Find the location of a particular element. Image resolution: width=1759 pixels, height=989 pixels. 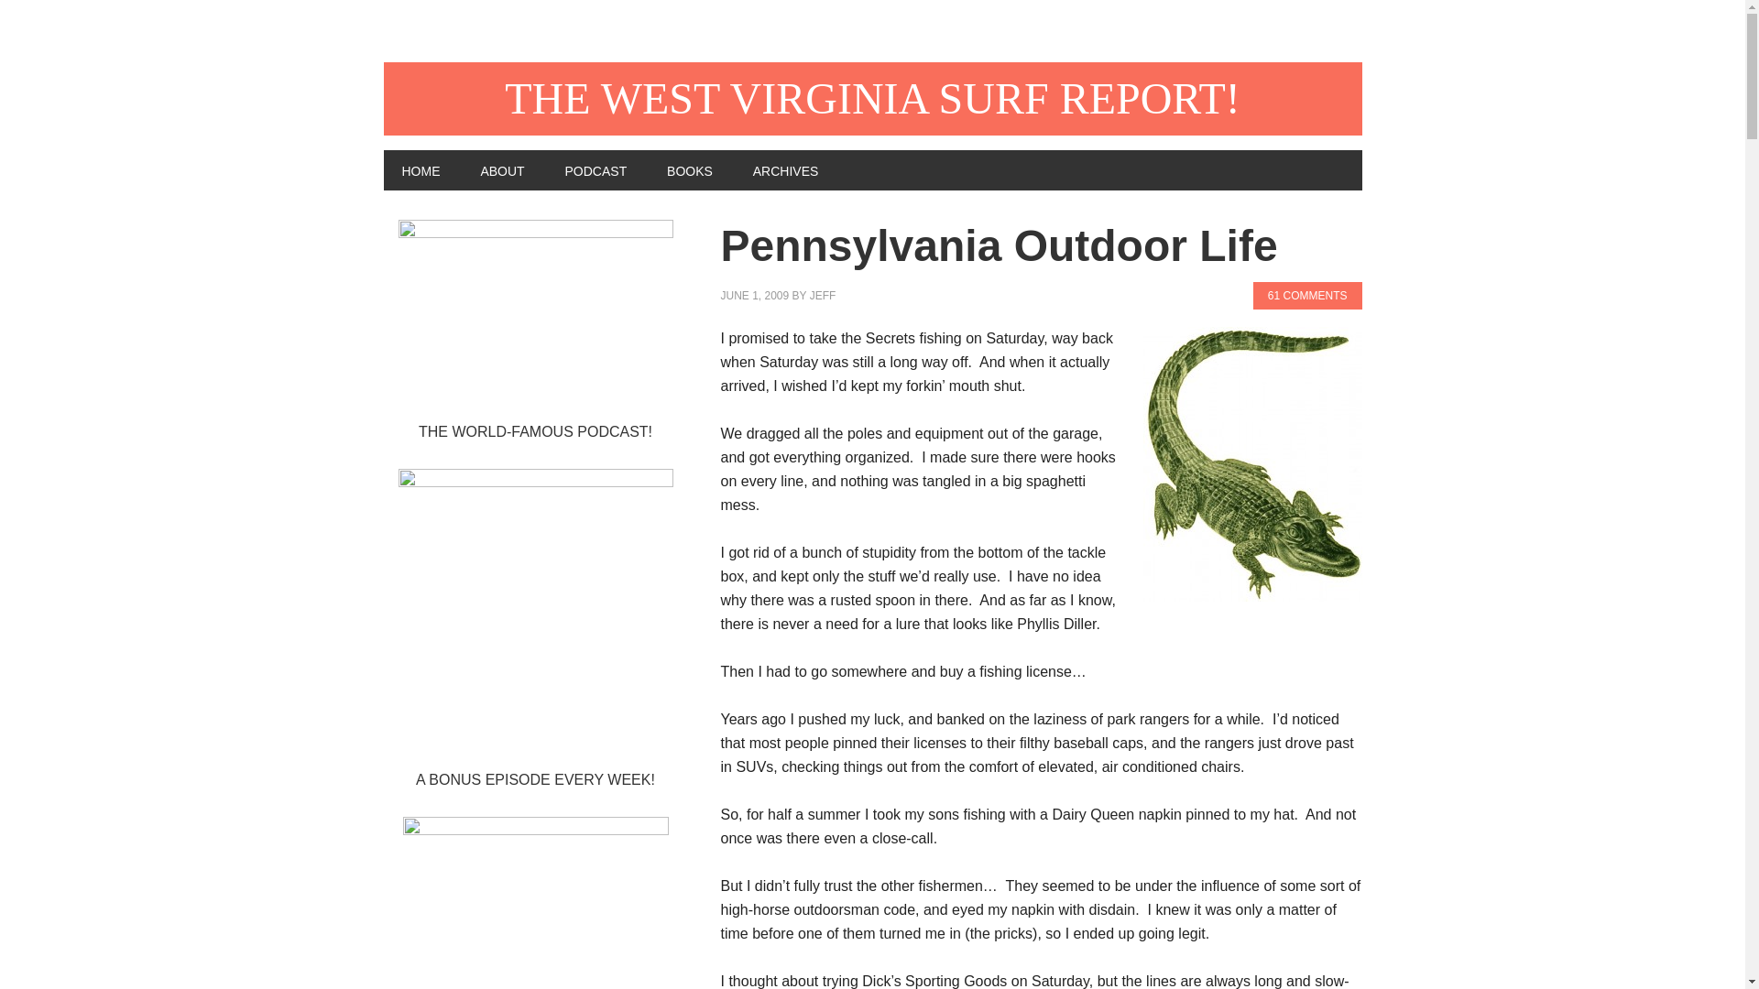

ABOUT is located at coordinates (501, 170).